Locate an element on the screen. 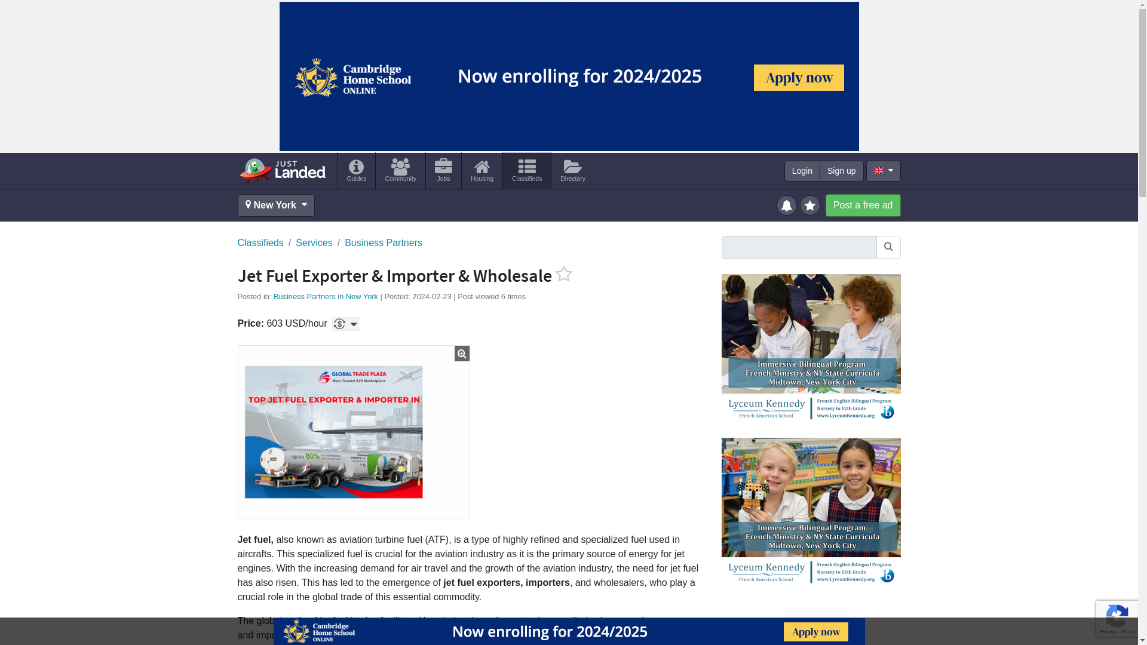 The width and height of the screenshot is (1147, 645). Guides is located at coordinates (357, 170).